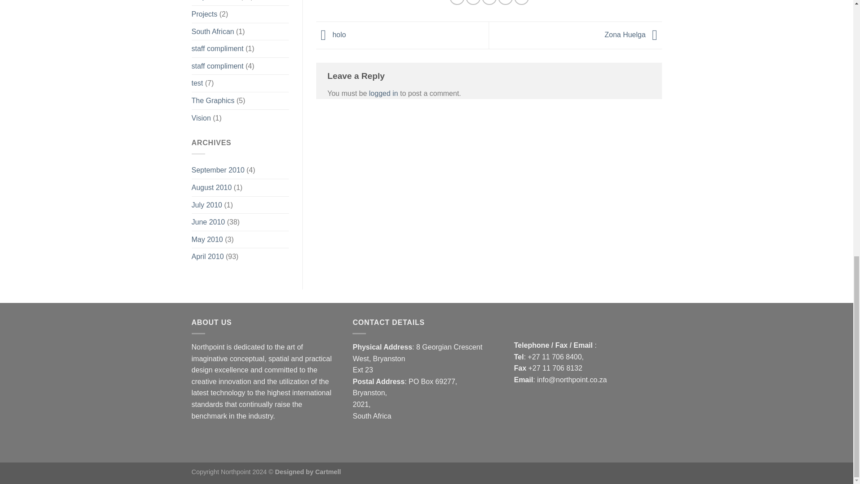 The height and width of the screenshot is (484, 860). I want to click on Projects, so click(204, 14).